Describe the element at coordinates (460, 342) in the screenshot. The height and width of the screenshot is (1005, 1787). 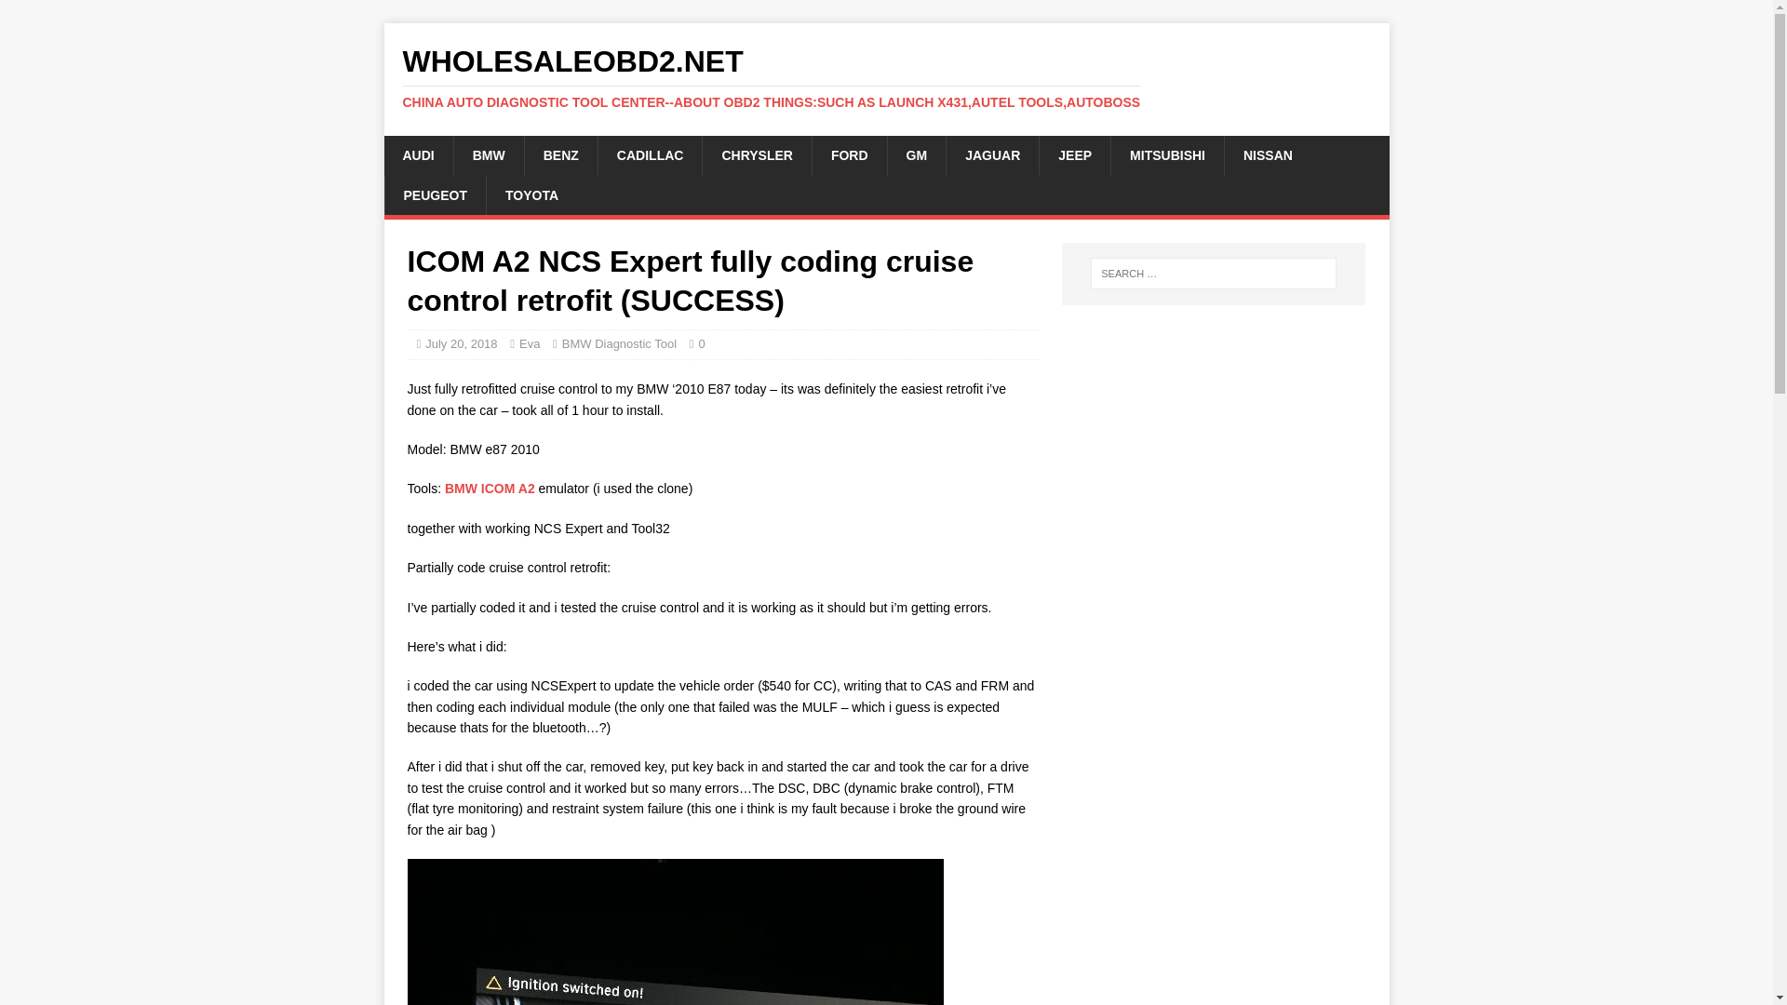
I see `July 20, 2018` at that location.